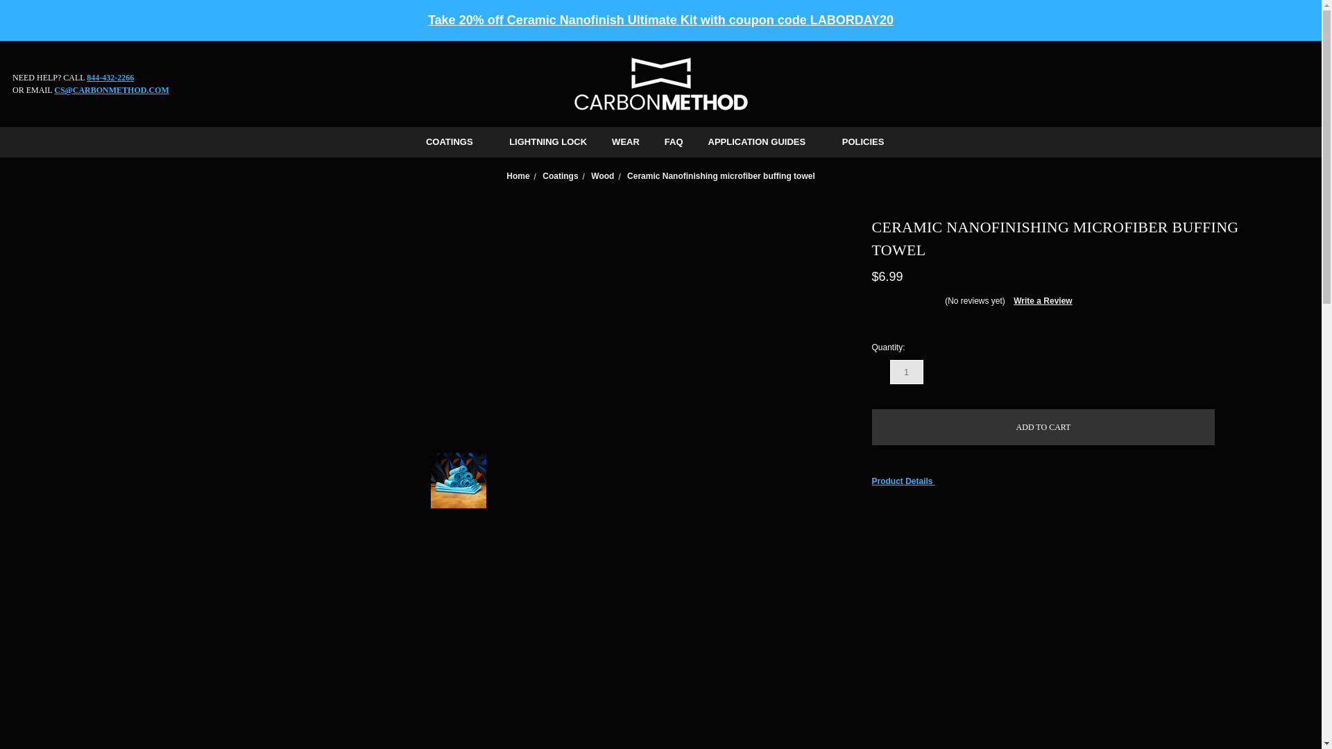 This screenshot has width=1332, height=749. I want to click on COATINGS, so click(455, 141).